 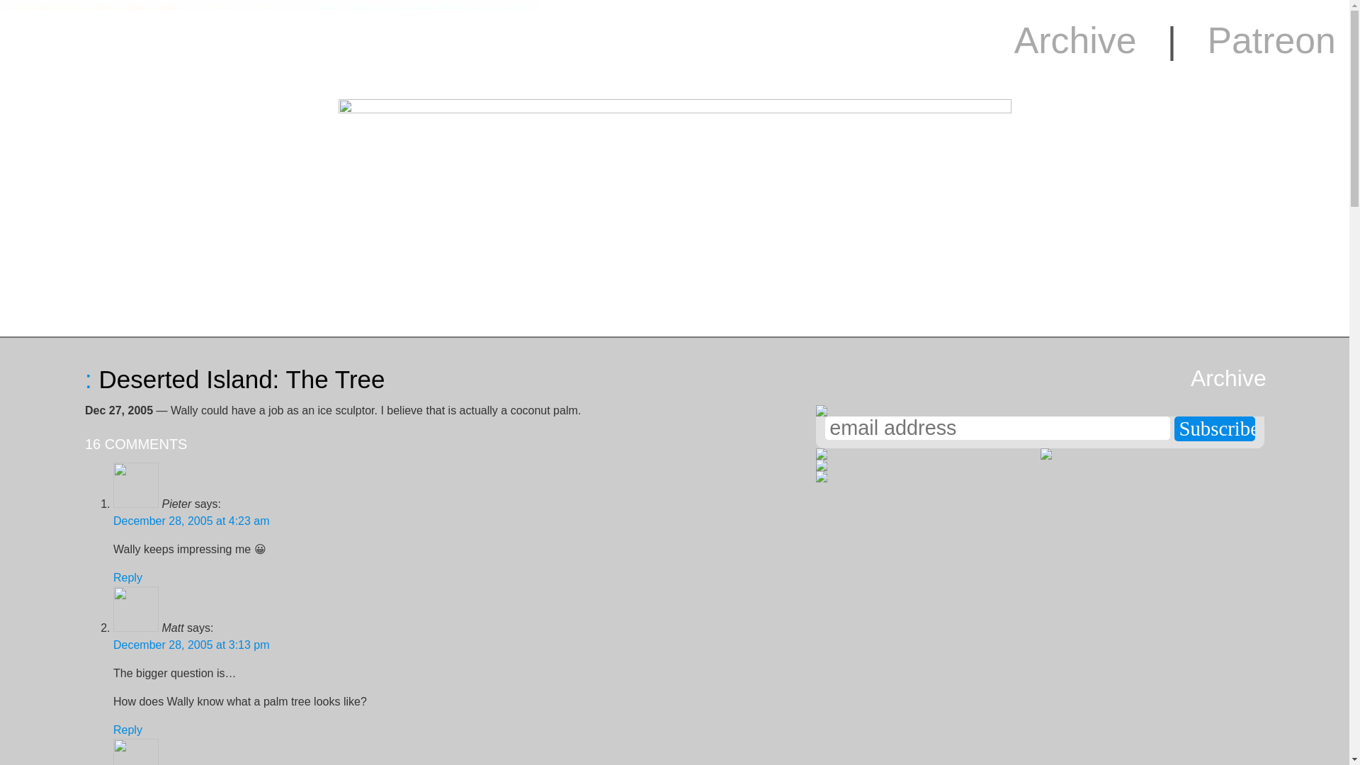 What do you see at coordinates (191, 645) in the screenshot?
I see `Reply` at bounding box center [191, 645].